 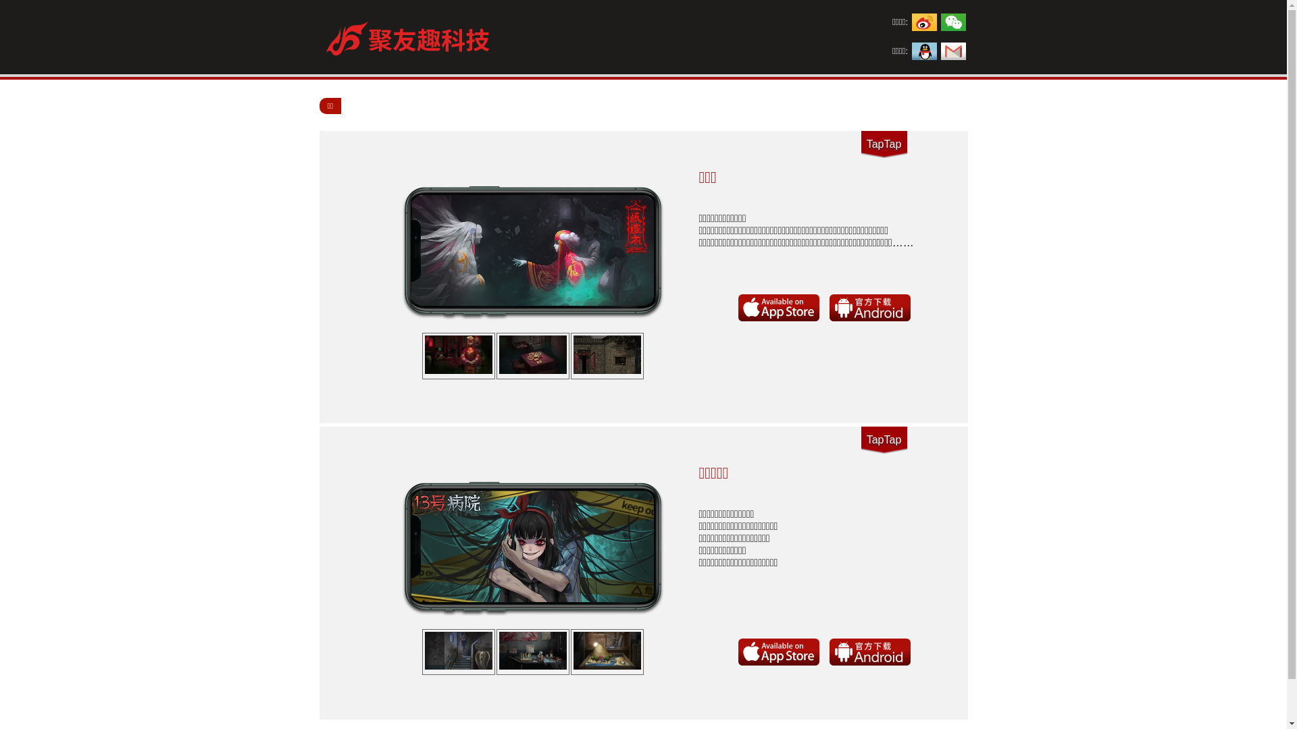 What do you see at coordinates (884, 440) in the screenshot?
I see `TapTap` at bounding box center [884, 440].